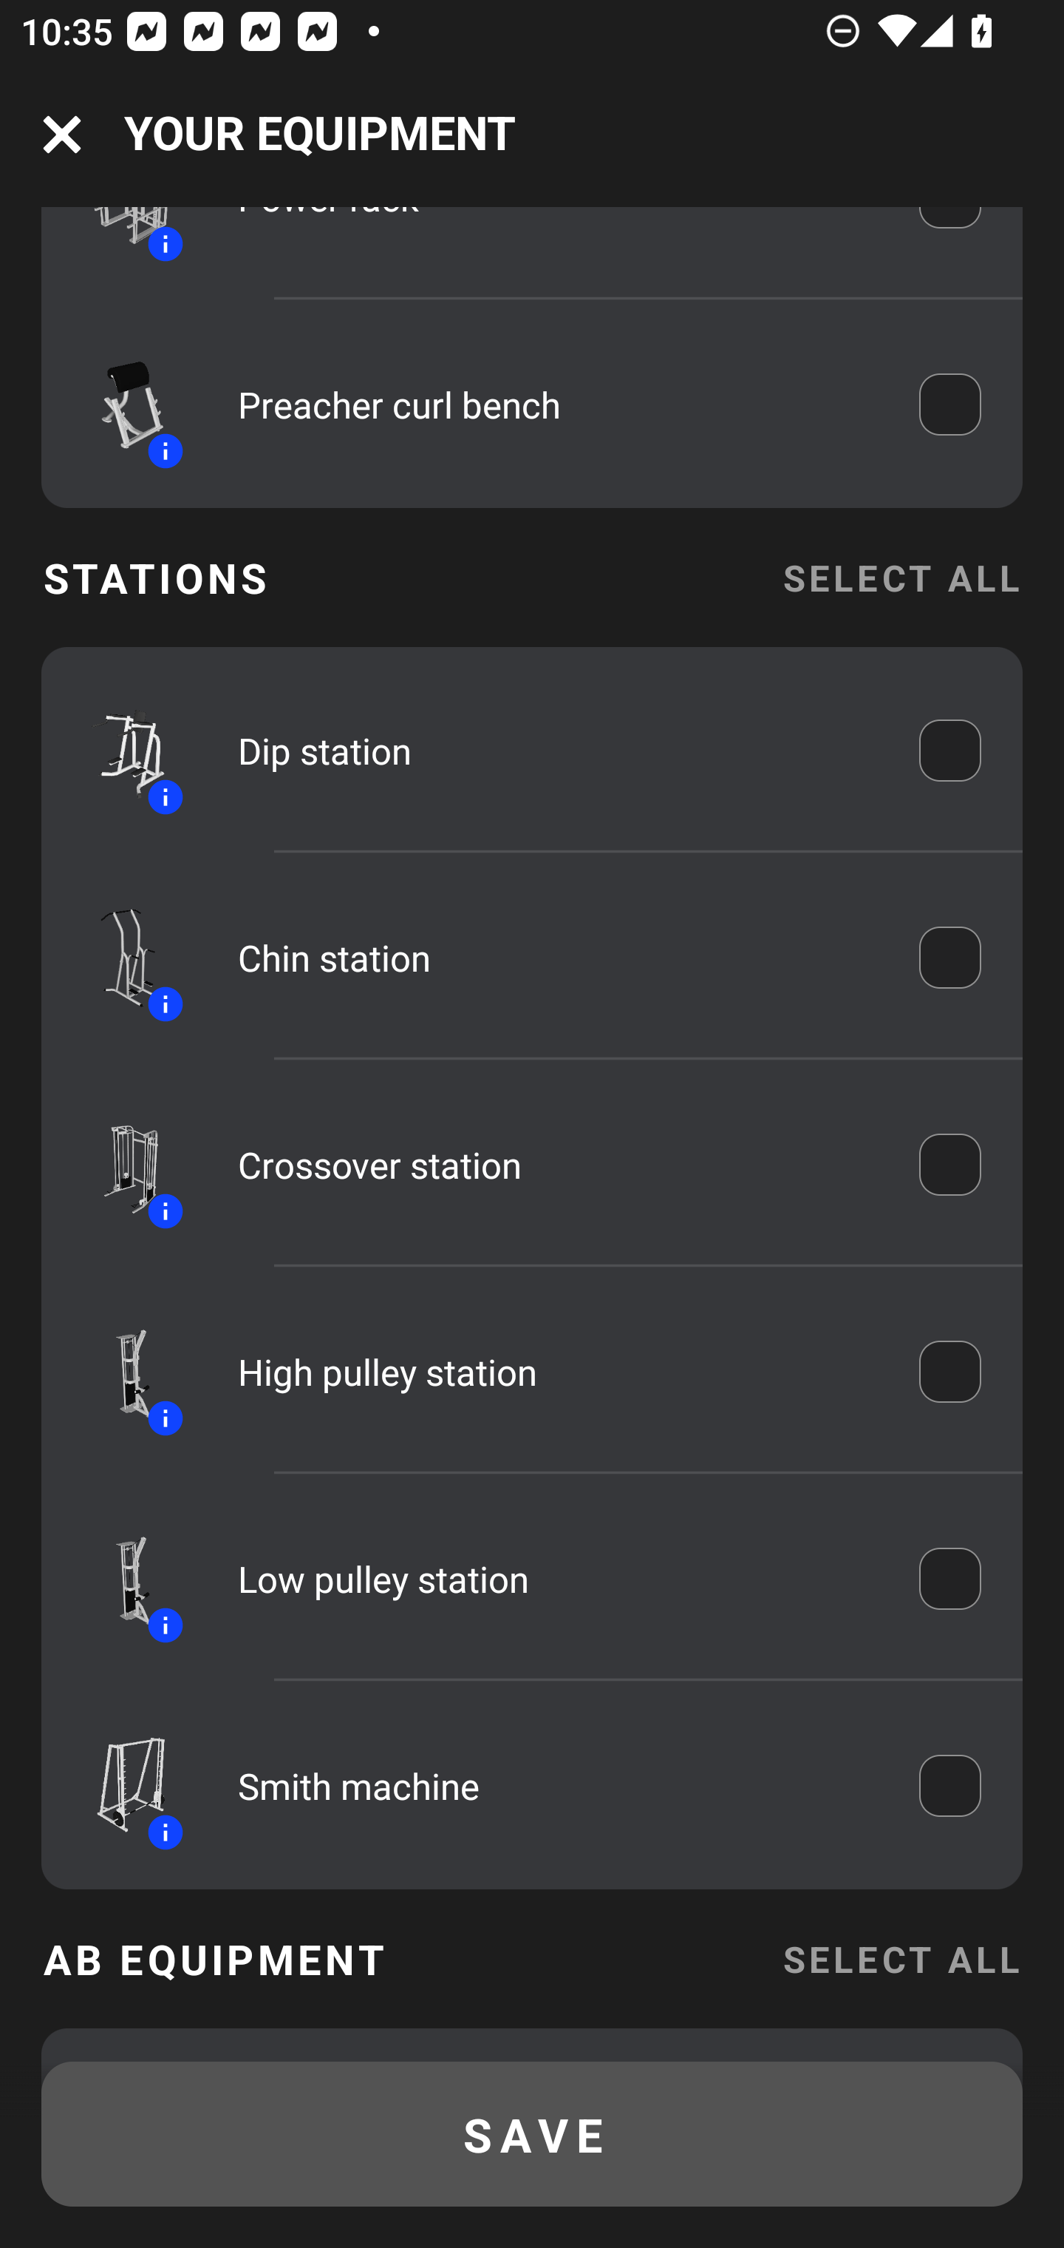 The image size is (1064, 2248). I want to click on Low pulley station, so click(558, 1580).